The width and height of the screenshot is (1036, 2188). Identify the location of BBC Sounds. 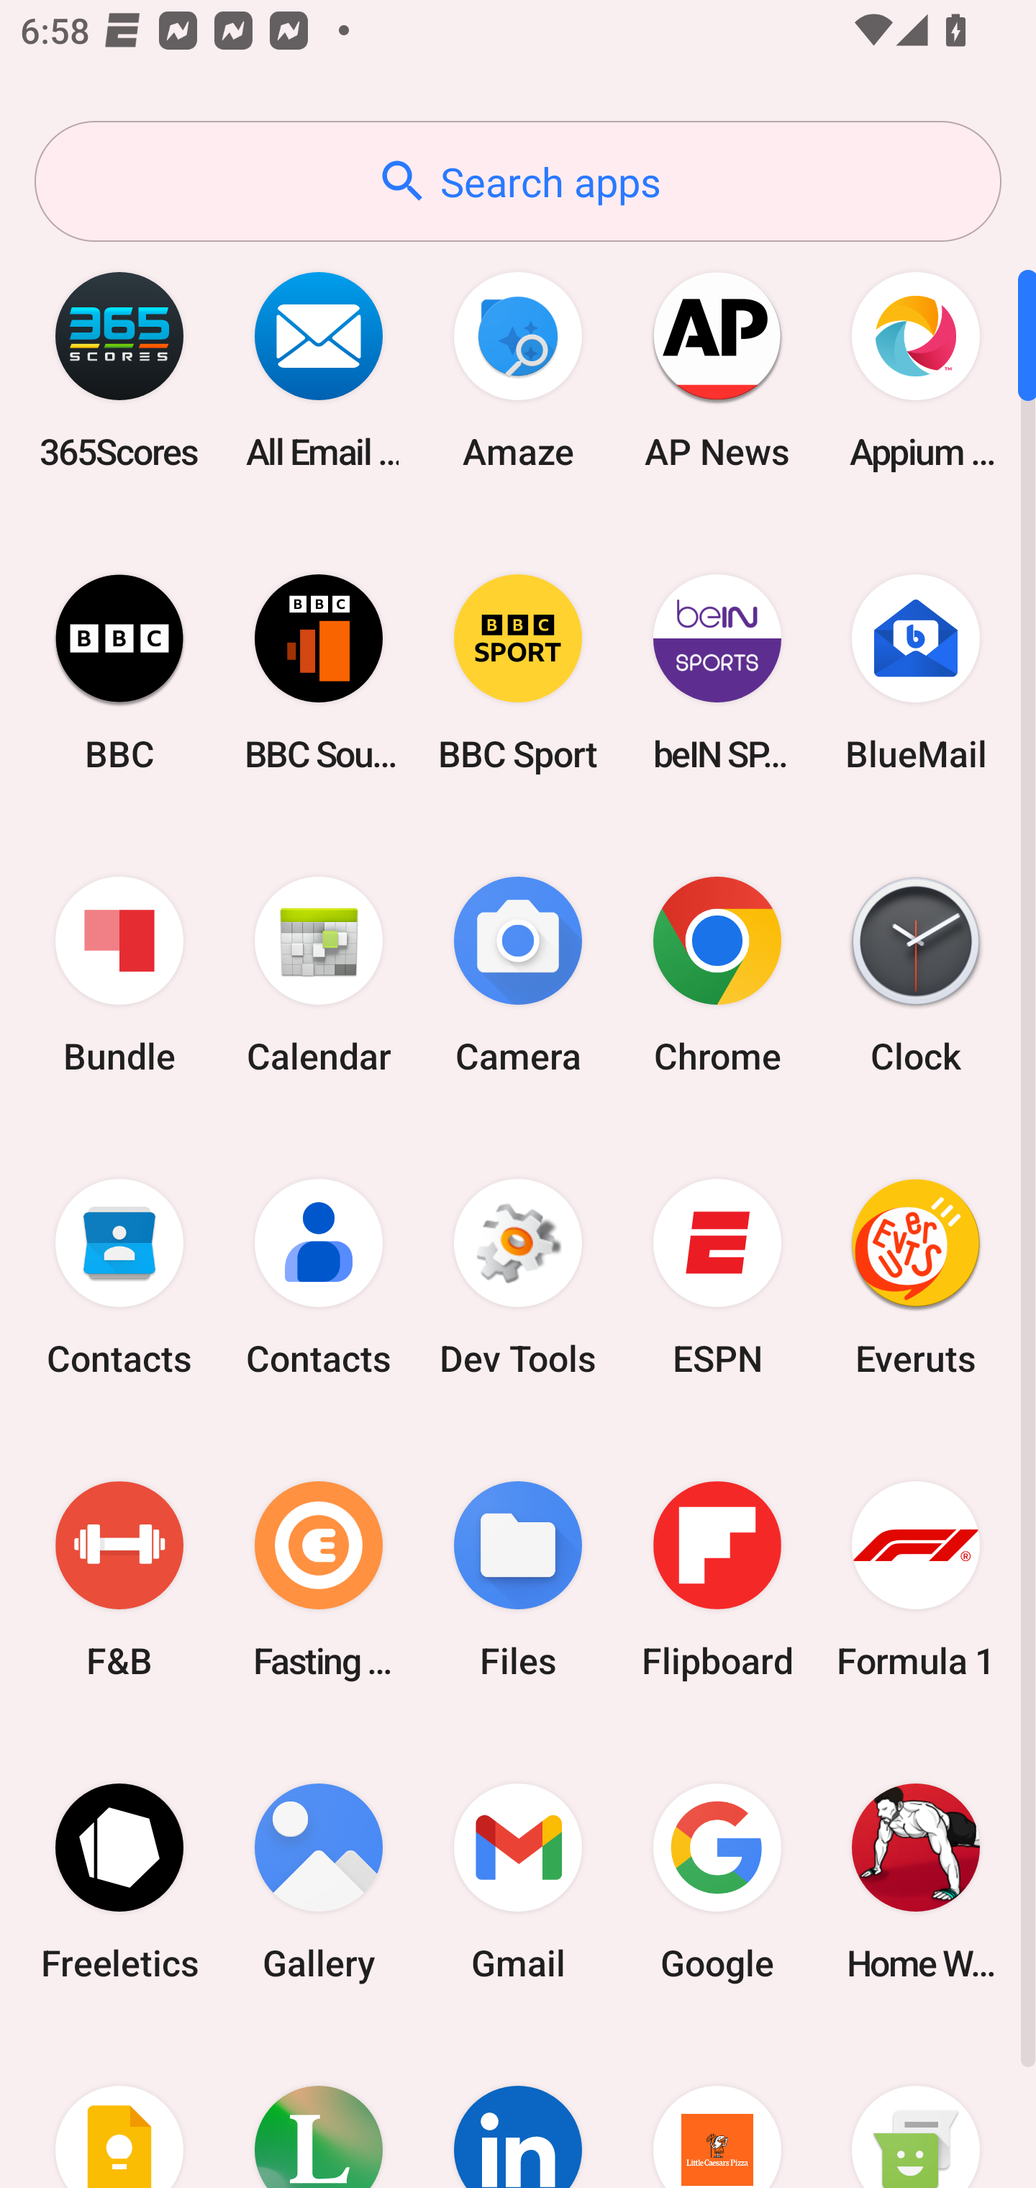
(319, 672).